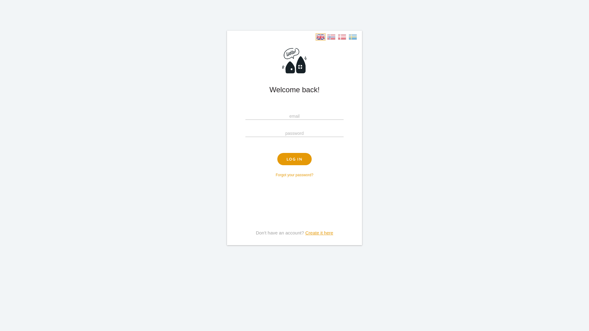 The image size is (589, 331). Describe the element at coordinates (321, 37) in the screenshot. I see `English` at that location.